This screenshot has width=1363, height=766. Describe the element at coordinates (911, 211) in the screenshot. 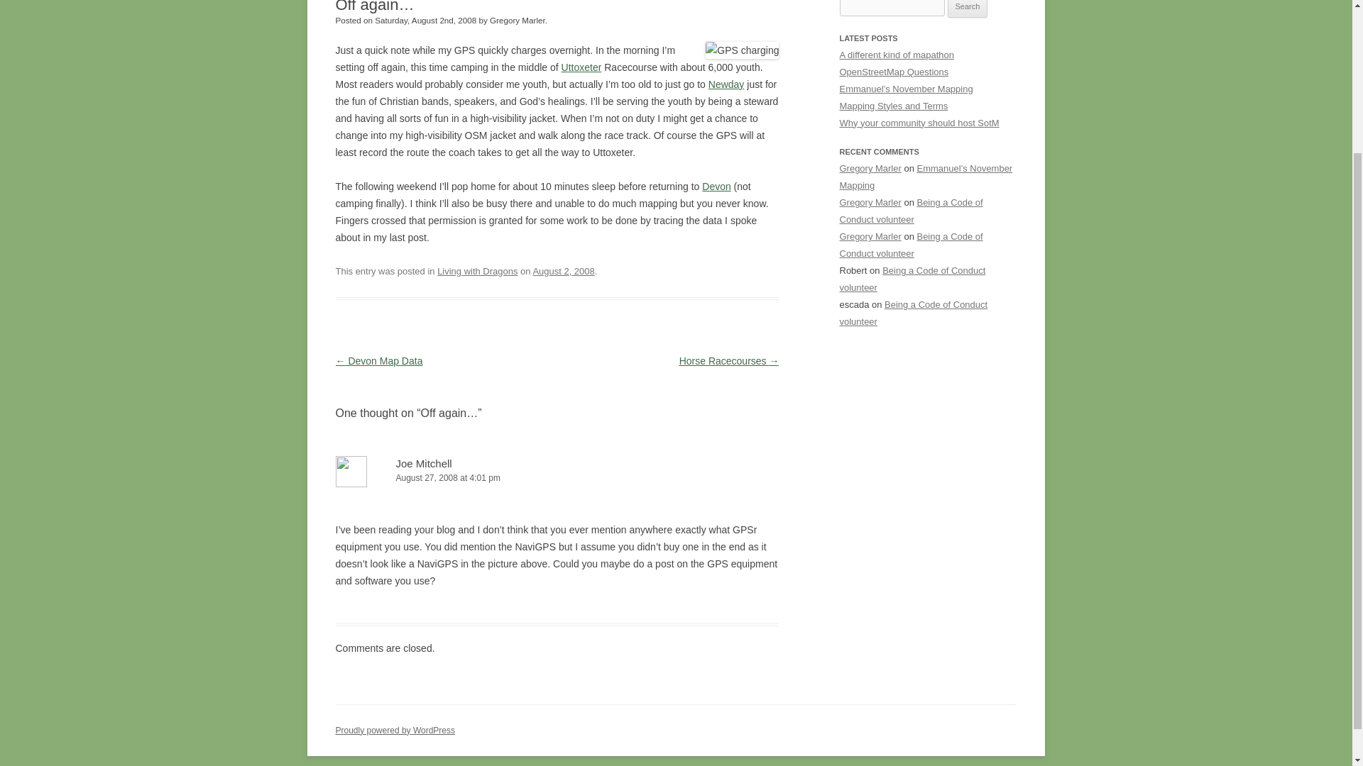

I see `Being a Code of Conduct volunteer` at that location.